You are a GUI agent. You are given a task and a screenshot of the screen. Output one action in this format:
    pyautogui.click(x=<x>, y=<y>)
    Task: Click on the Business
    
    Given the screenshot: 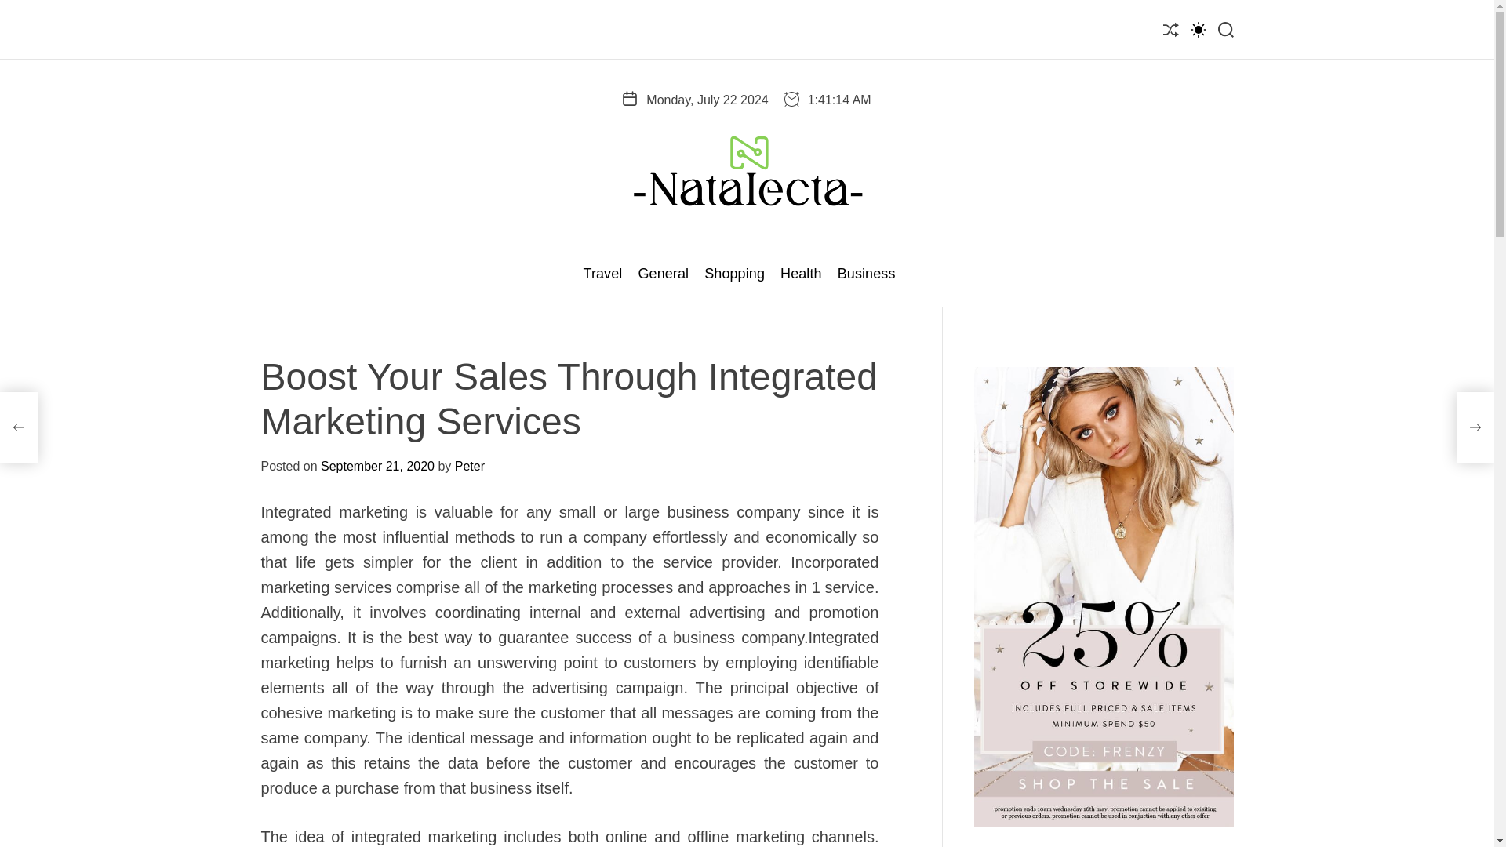 What is the action you would take?
    pyautogui.click(x=866, y=274)
    